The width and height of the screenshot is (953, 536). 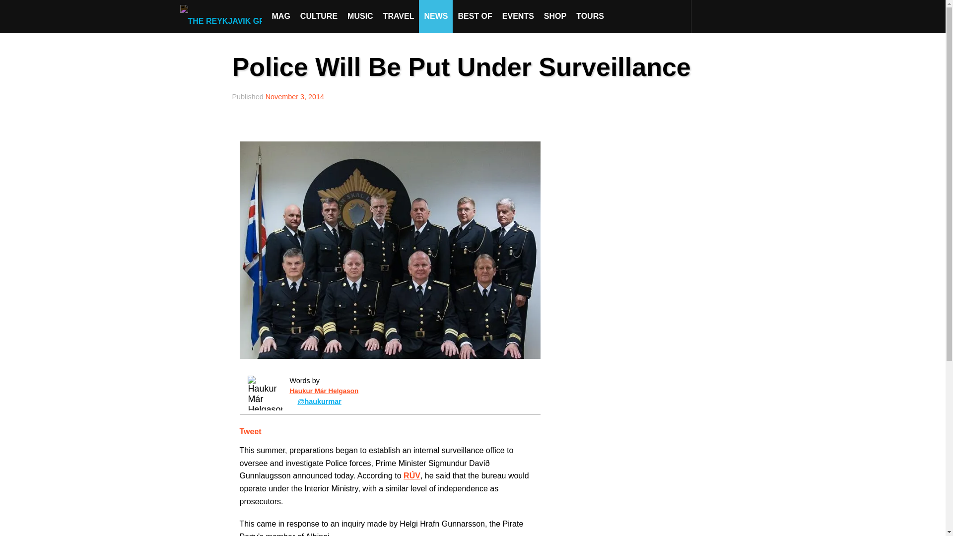 What do you see at coordinates (399, 16) in the screenshot?
I see `TRAVEL` at bounding box center [399, 16].